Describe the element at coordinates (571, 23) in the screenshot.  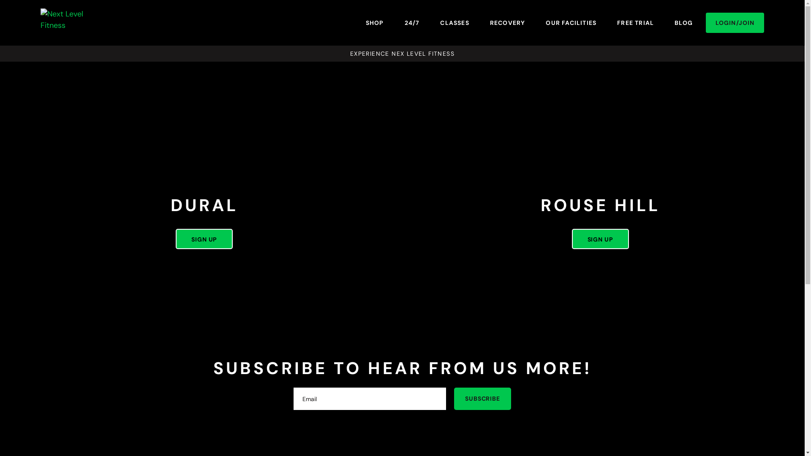
I see `OUR FACILITIES` at that location.